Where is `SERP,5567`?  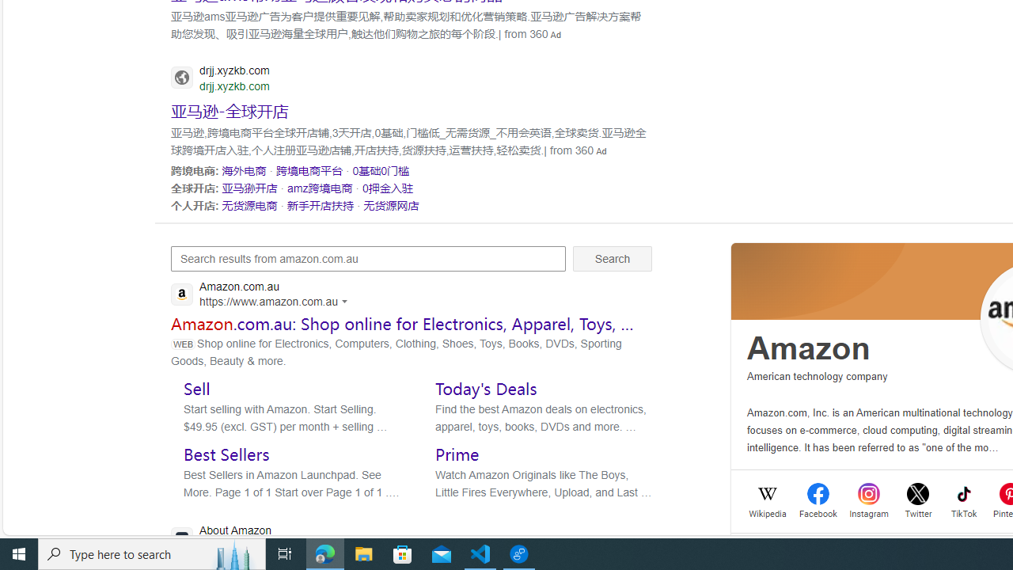 SERP,5567 is located at coordinates (309, 170).